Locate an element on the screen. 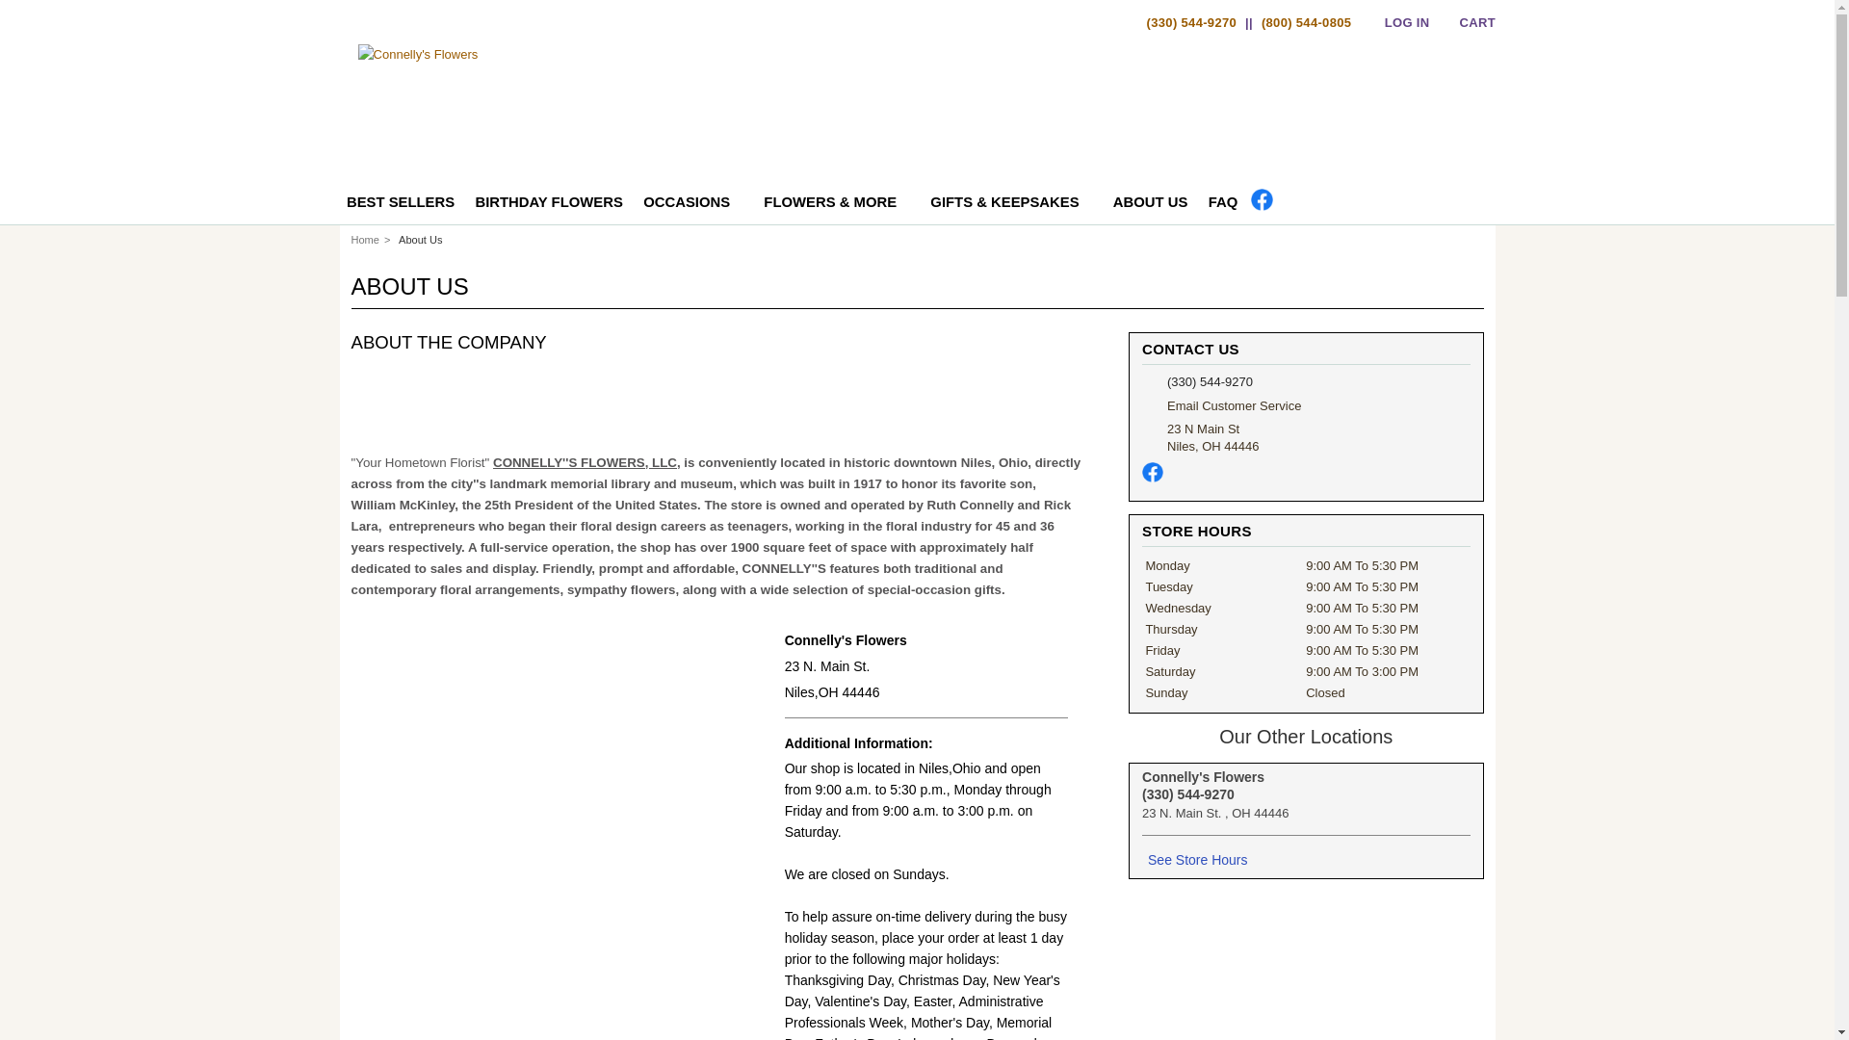 This screenshot has width=1849, height=1040. CART is located at coordinates (1469, 31).